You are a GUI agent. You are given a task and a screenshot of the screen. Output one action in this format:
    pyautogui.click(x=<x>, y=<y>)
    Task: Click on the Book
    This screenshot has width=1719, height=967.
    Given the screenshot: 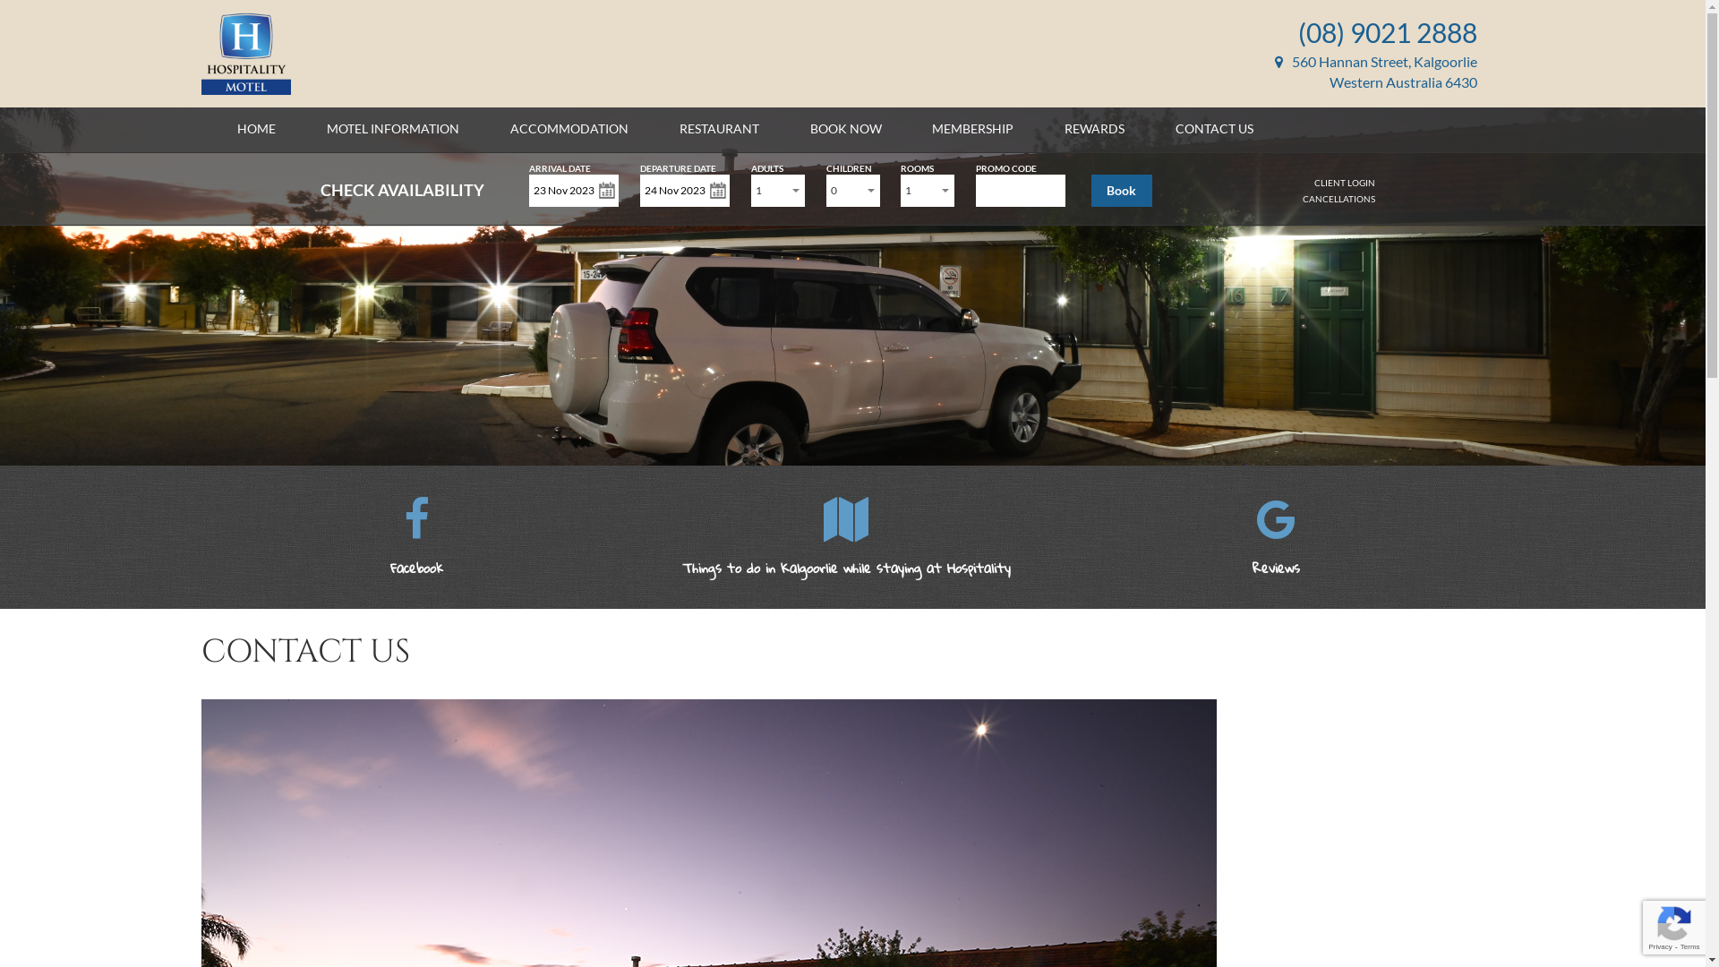 What is the action you would take?
    pyautogui.click(x=1122, y=191)
    